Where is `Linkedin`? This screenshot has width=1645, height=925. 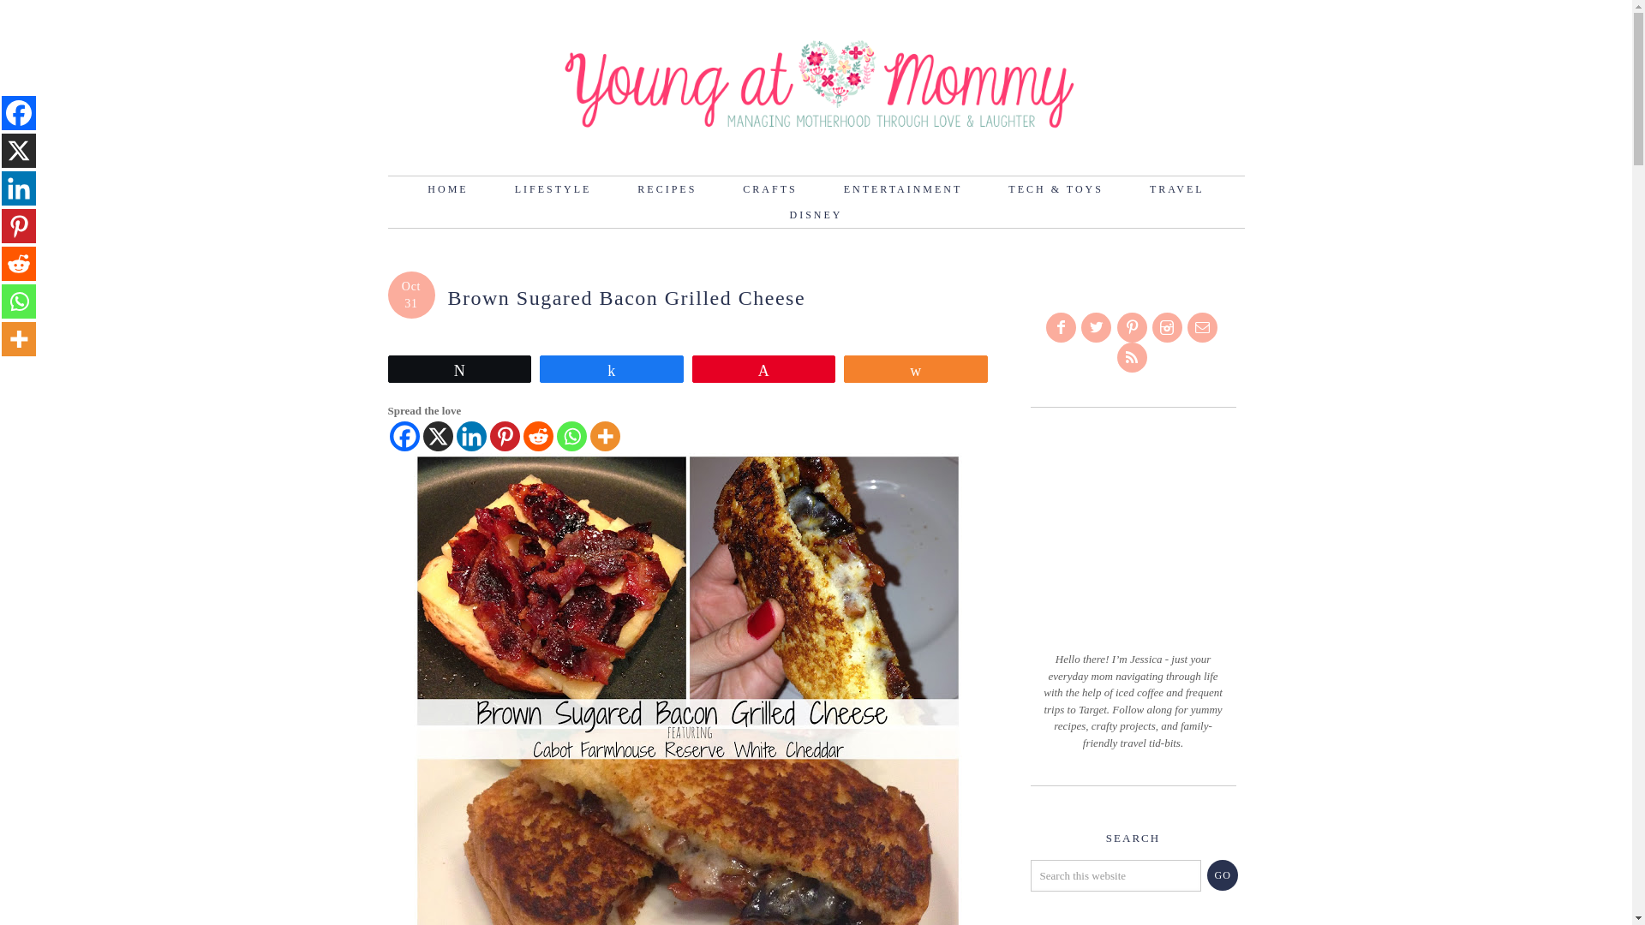 Linkedin is located at coordinates (470, 437).